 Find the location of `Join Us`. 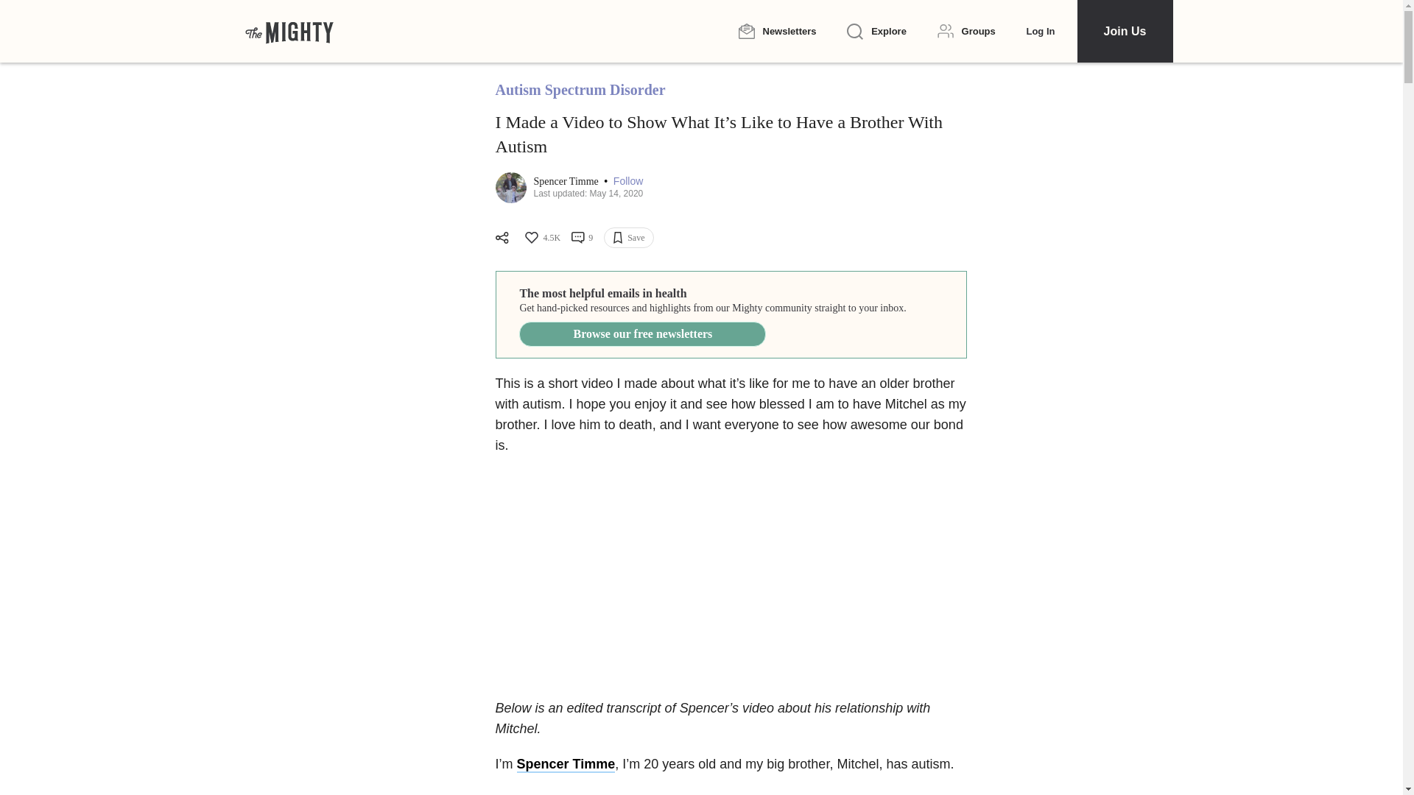

Join Us is located at coordinates (1124, 31).